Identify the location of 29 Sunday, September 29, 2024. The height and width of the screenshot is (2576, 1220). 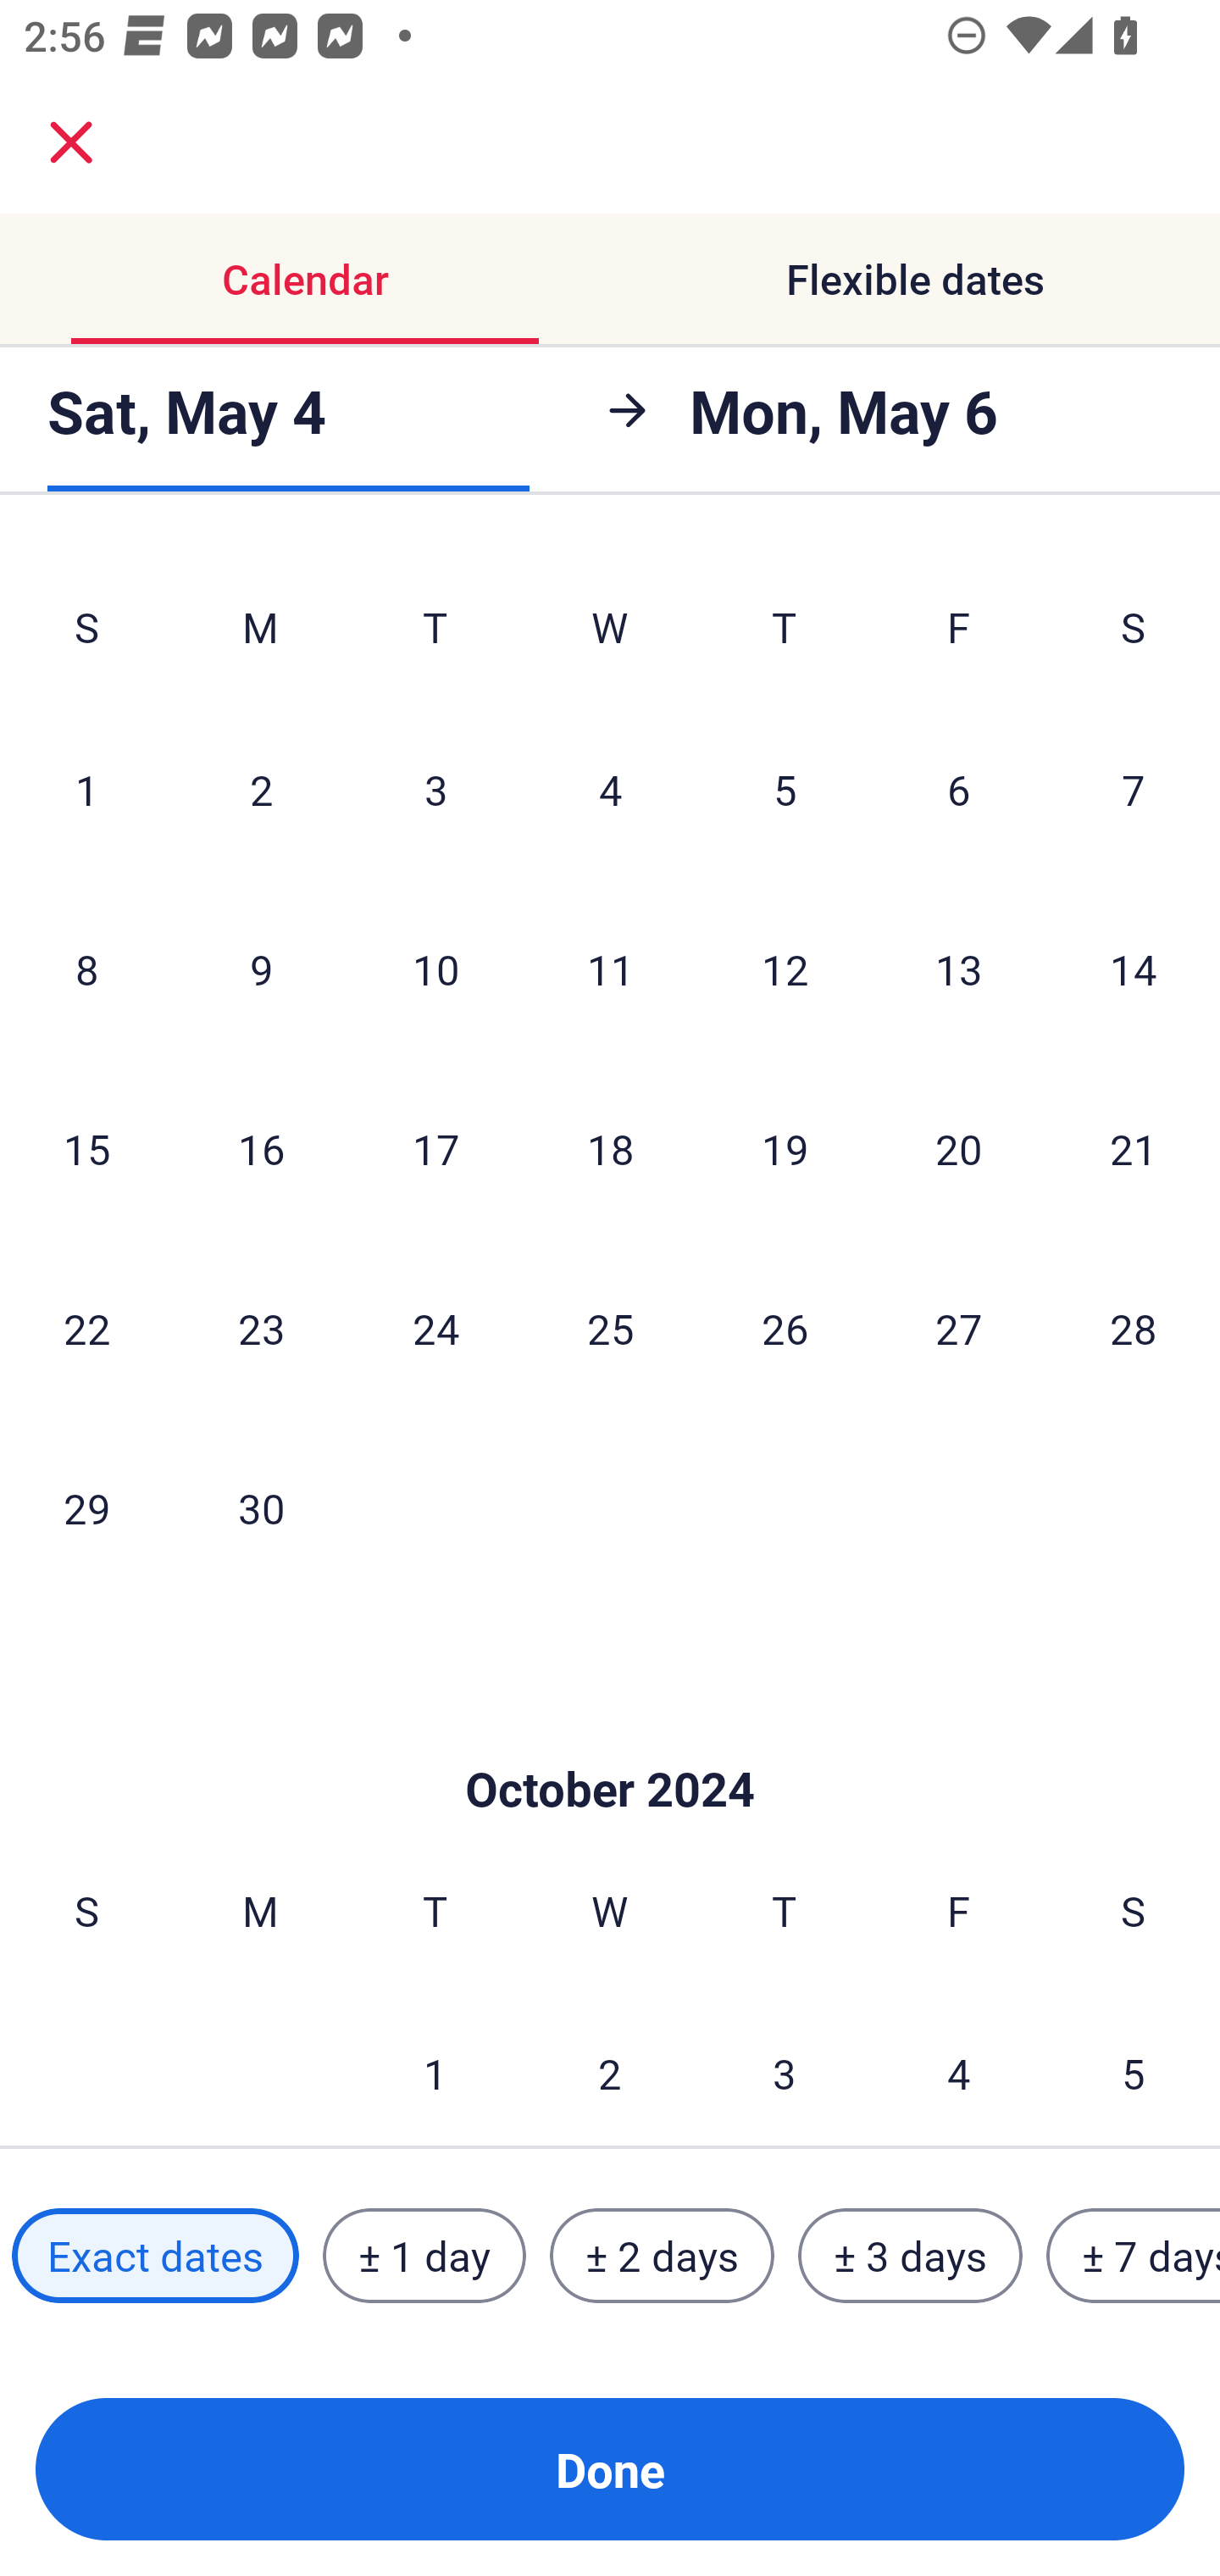
(86, 1508).